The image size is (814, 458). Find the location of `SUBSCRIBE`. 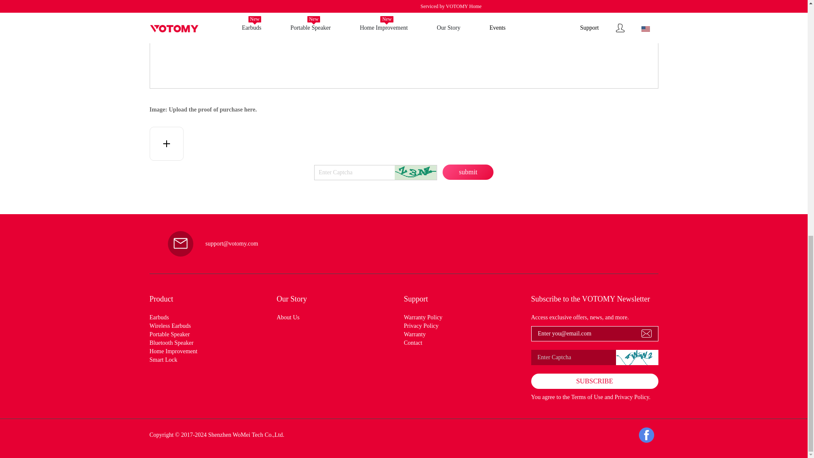

SUBSCRIBE is located at coordinates (594, 381).